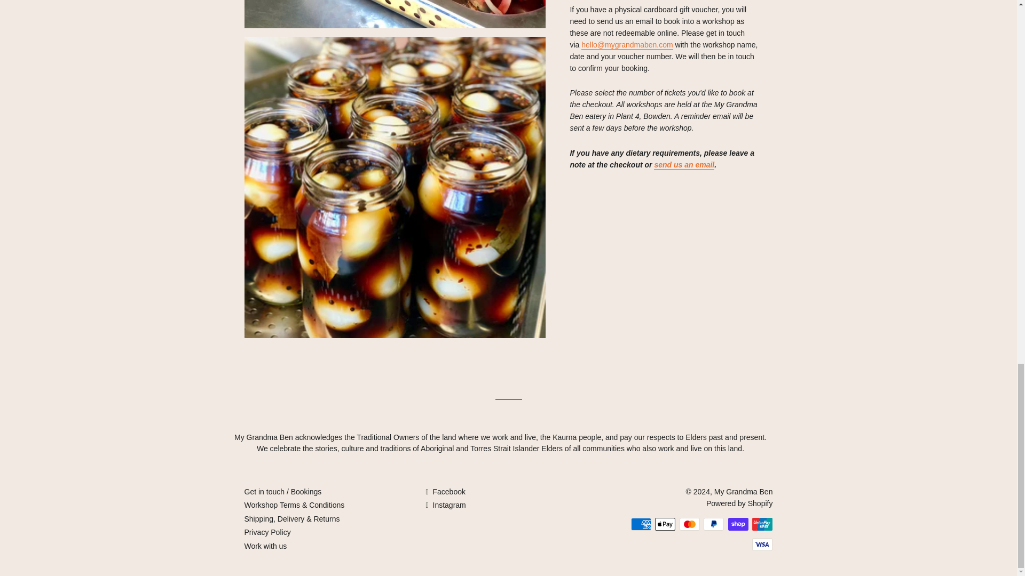 This screenshot has width=1025, height=576. What do you see at coordinates (445, 505) in the screenshot?
I see `Instagram` at bounding box center [445, 505].